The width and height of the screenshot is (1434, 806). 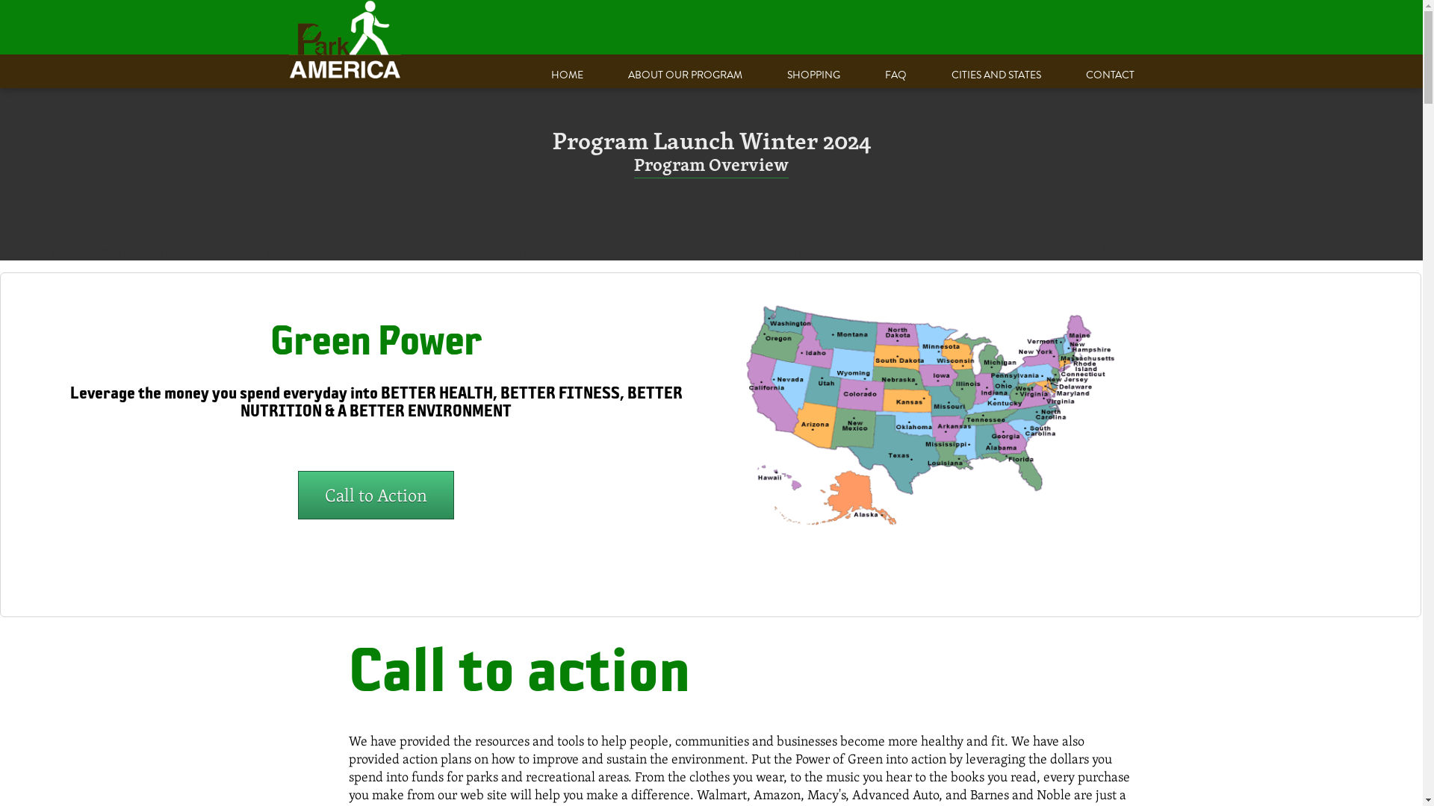 What do you see at coordinates (711, 166) in the screenshot?
I see `Program Overview` at bounding box center [711, 166].